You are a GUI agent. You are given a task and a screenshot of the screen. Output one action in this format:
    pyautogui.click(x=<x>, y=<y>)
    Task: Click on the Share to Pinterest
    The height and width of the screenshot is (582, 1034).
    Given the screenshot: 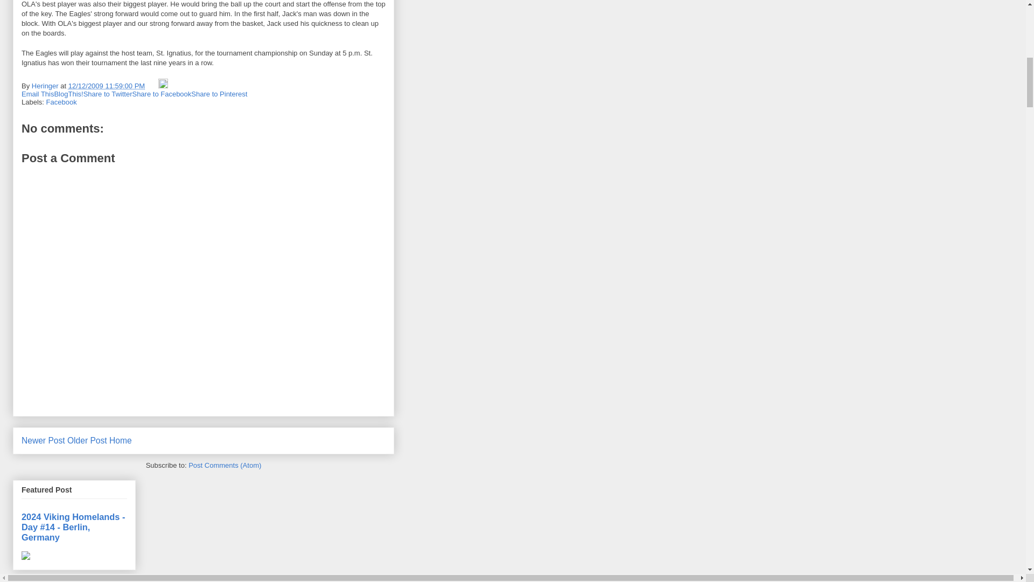 What is the action you would take?
    pyautogui.click(x=219, y=94)
    